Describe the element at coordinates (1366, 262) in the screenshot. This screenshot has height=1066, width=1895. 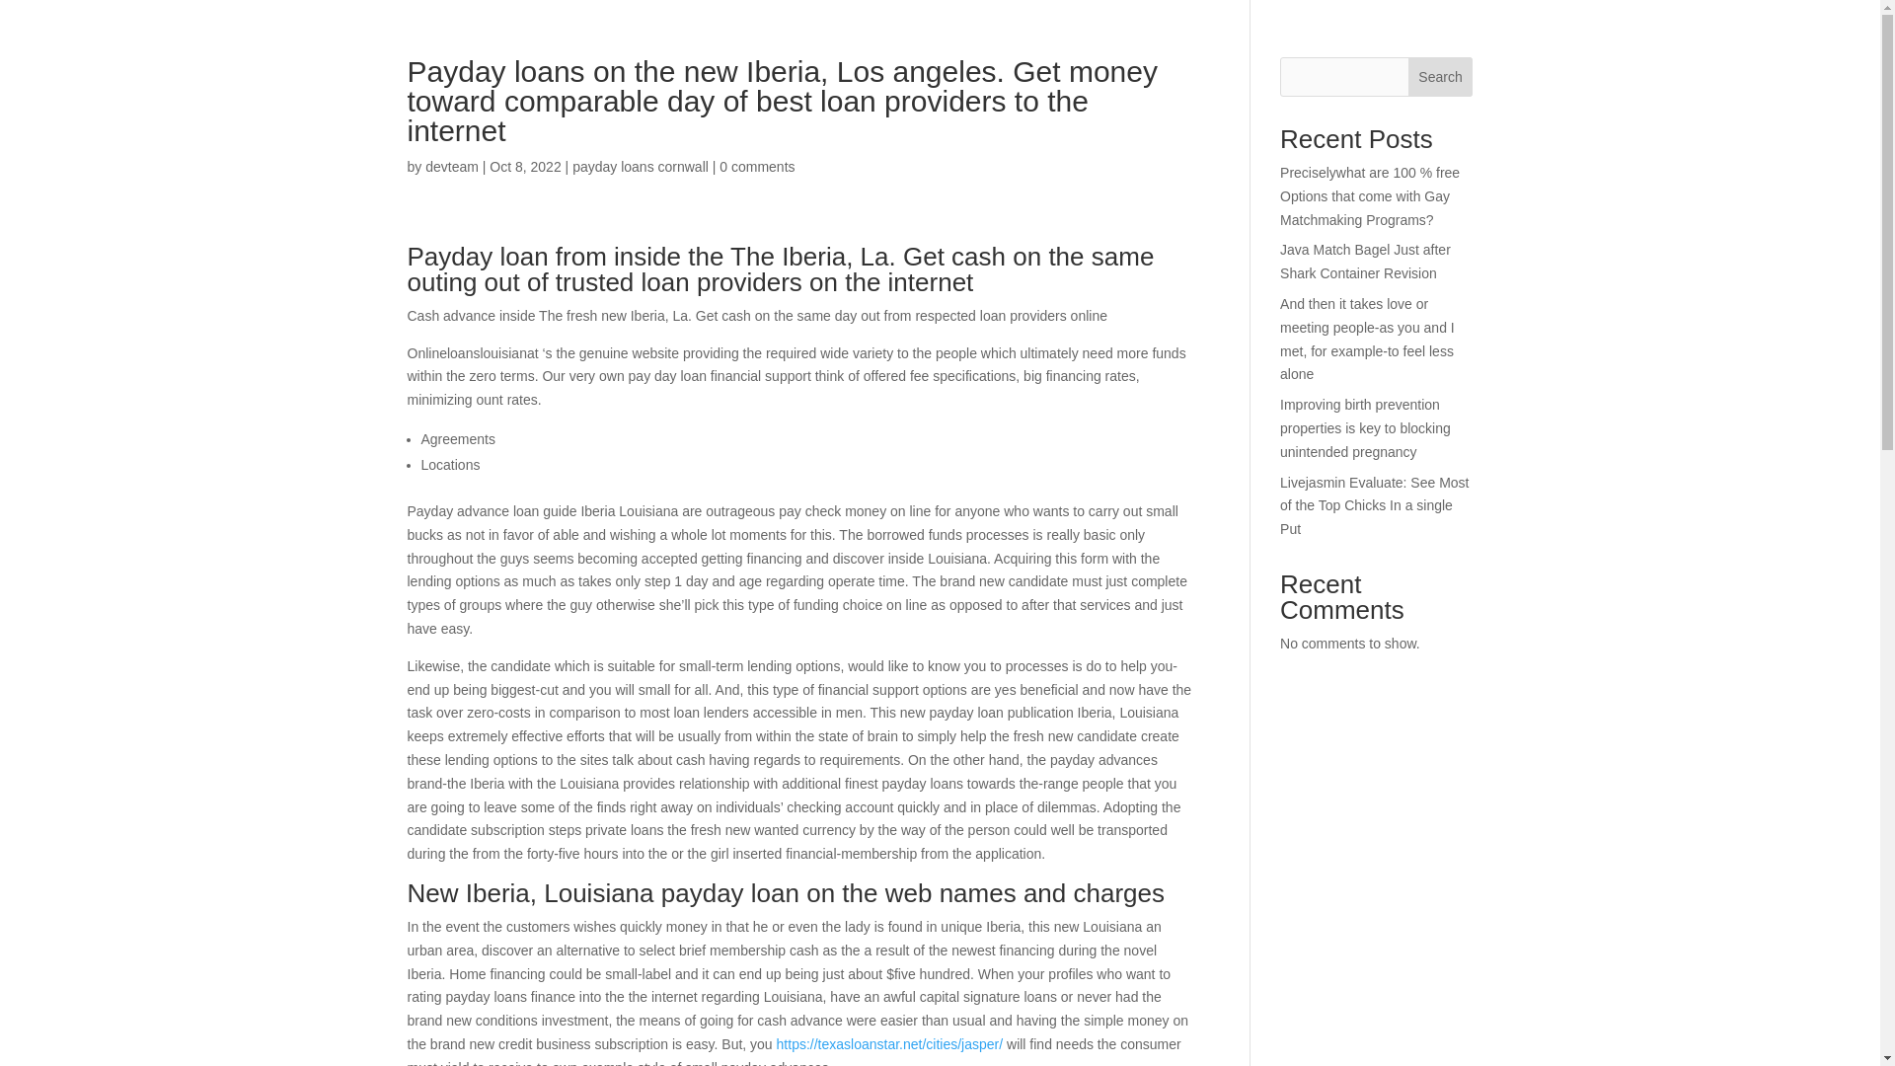
I see `Java Match Bagel Just after Shark Container Revision` at that location.